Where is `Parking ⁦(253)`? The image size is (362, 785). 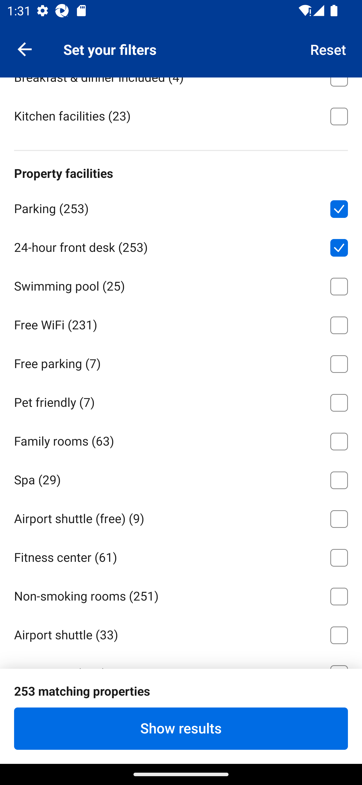
Parking ⁦(253) is located at coordinates (181, 207).